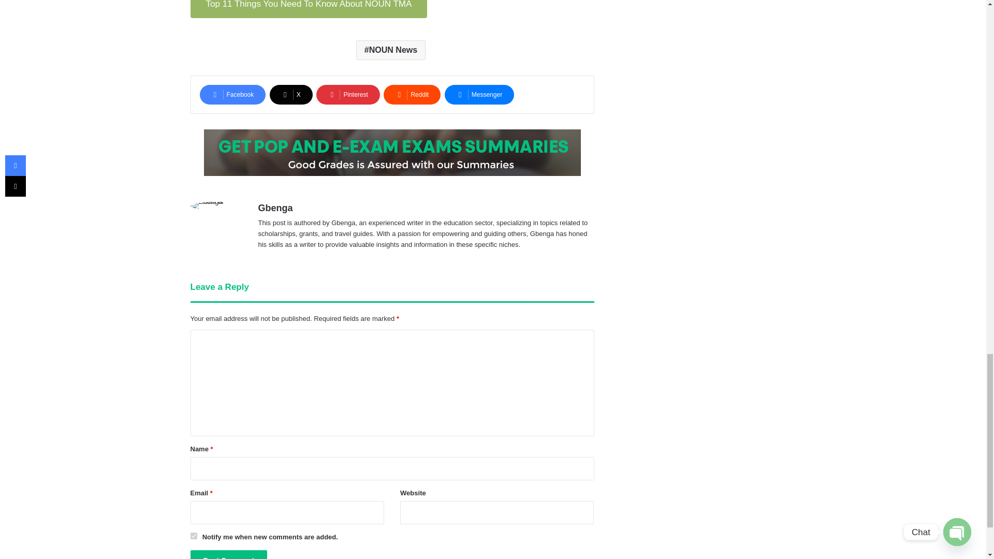 Image resolution: width=994 pixels, height=559 pixels. I want to click on Facebook, so click(233, 94).